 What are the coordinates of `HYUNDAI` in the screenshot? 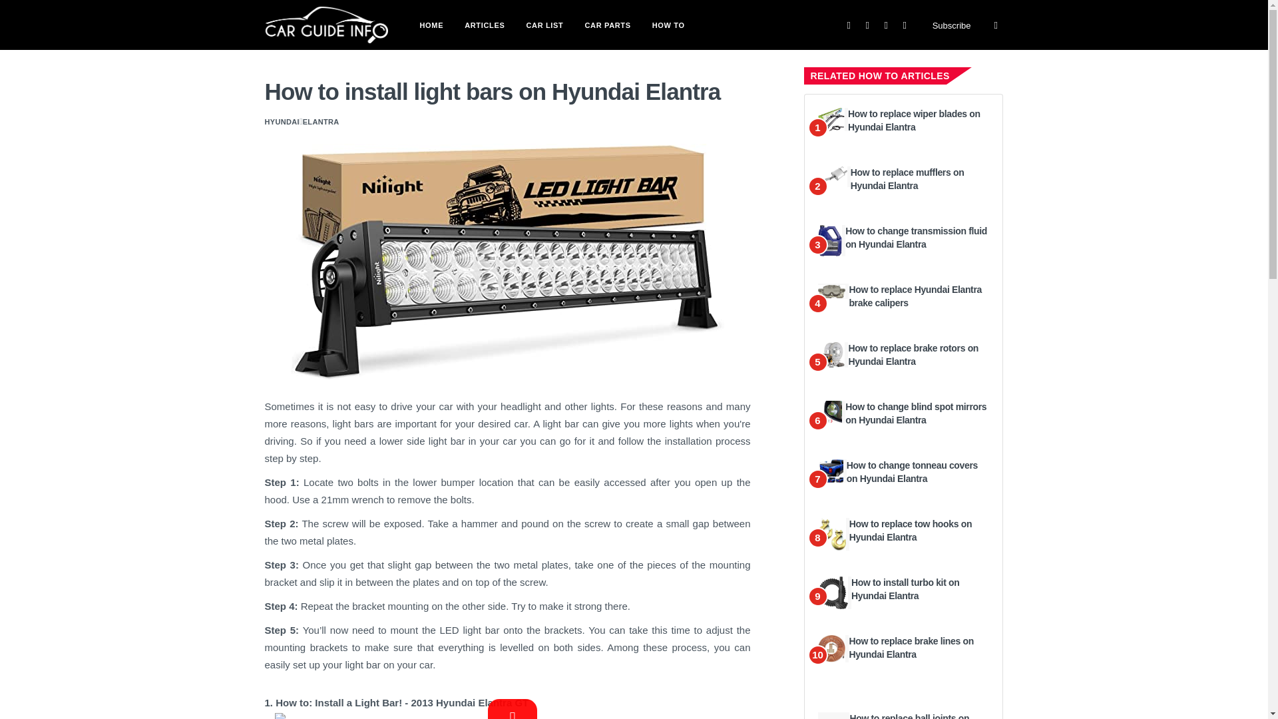 It's located at (282, 121).